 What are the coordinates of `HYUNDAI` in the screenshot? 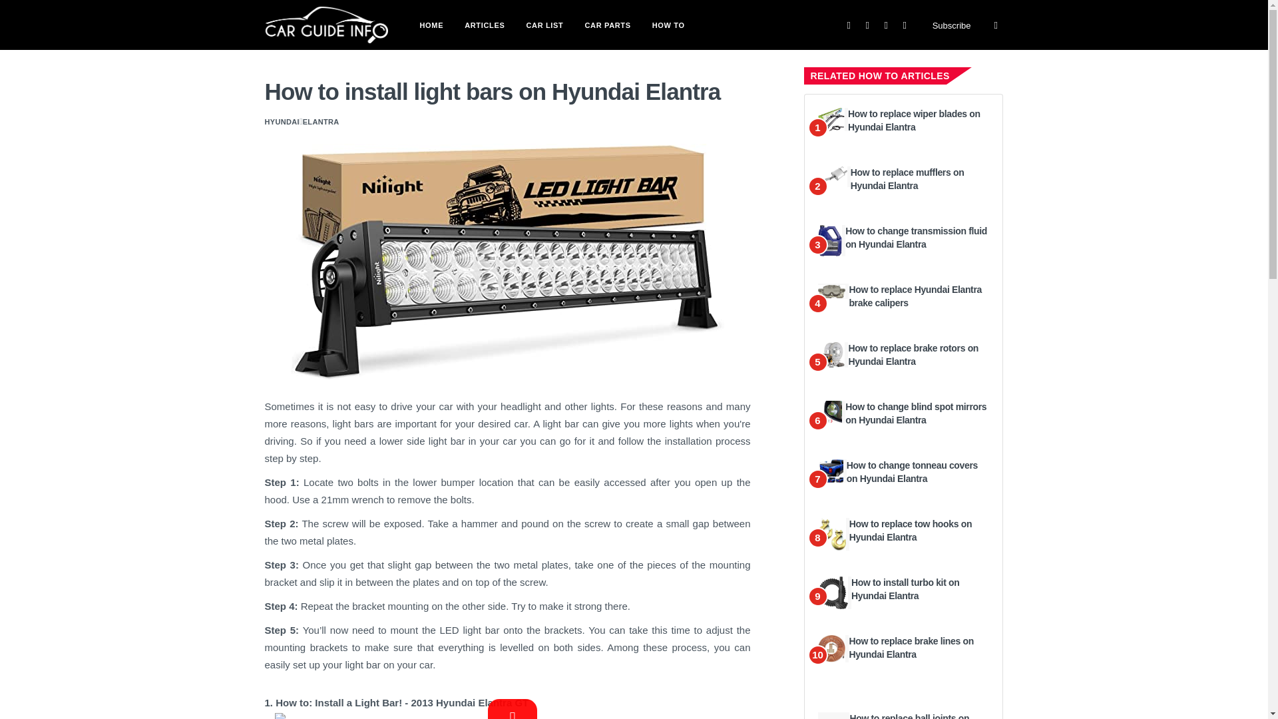 It's located at (282, 121).